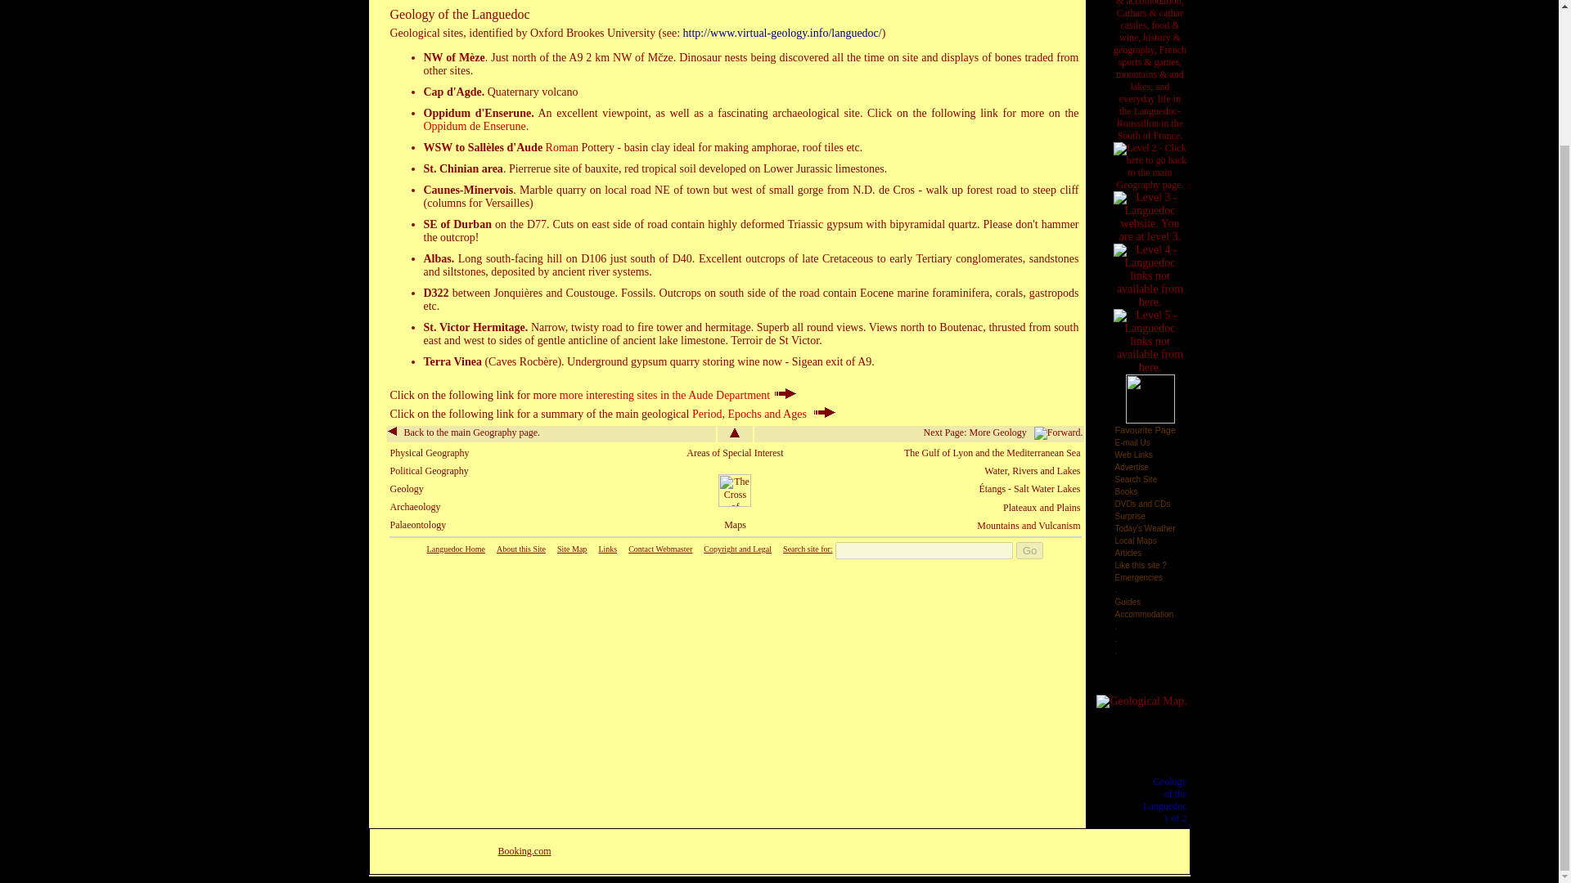 This screenshot has width=1571, height=883. I want to click on Oppidum de Enserune, so click(475, 126).